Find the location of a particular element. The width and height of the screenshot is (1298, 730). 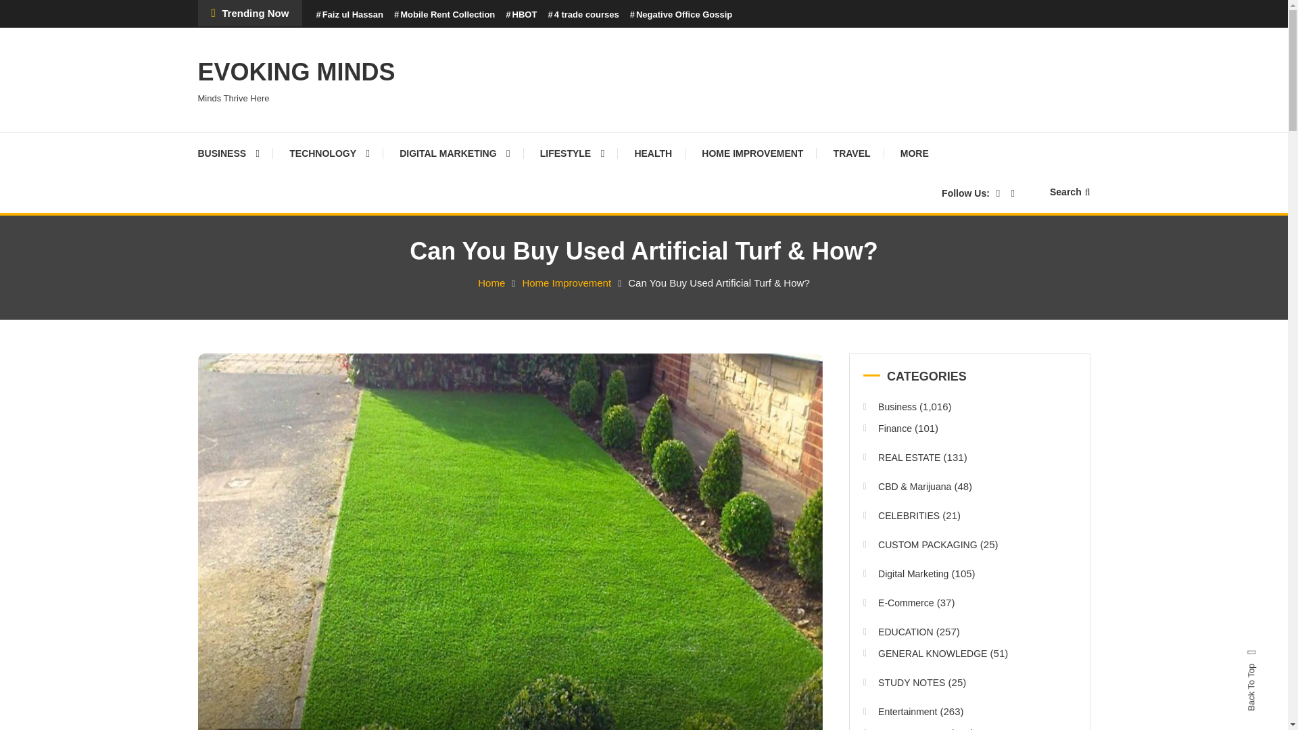

MORE is located at coordinates (914, 153).